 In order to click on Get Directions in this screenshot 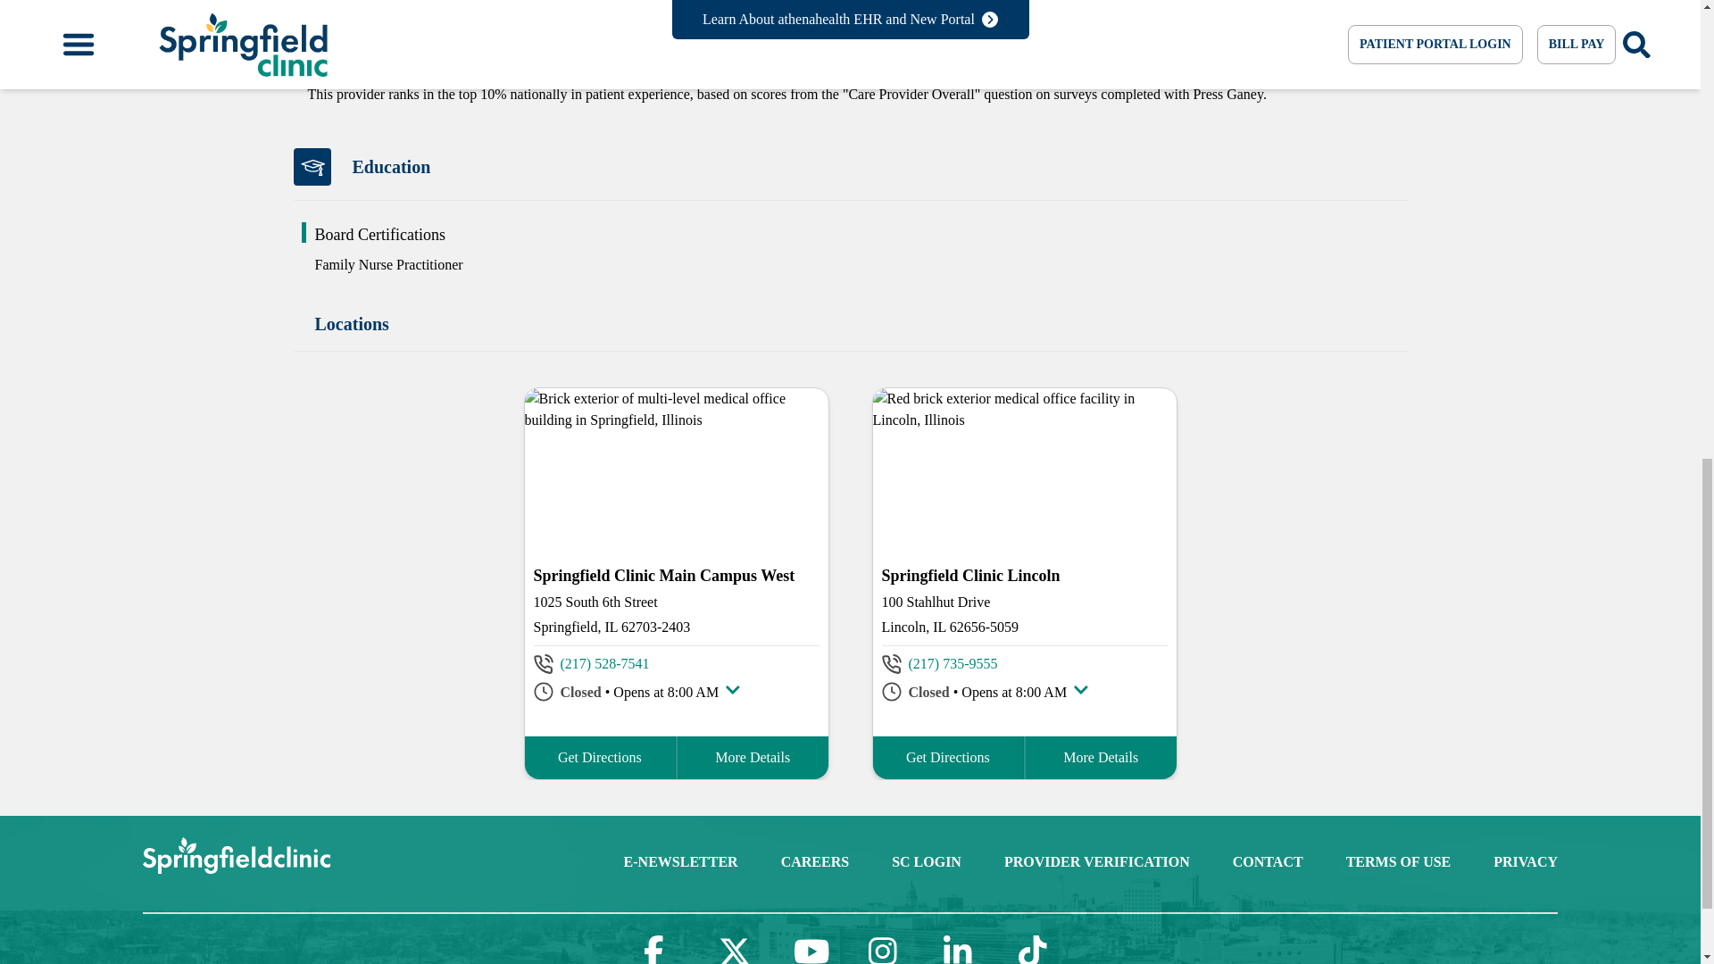, I will do `click(600, 757)`.